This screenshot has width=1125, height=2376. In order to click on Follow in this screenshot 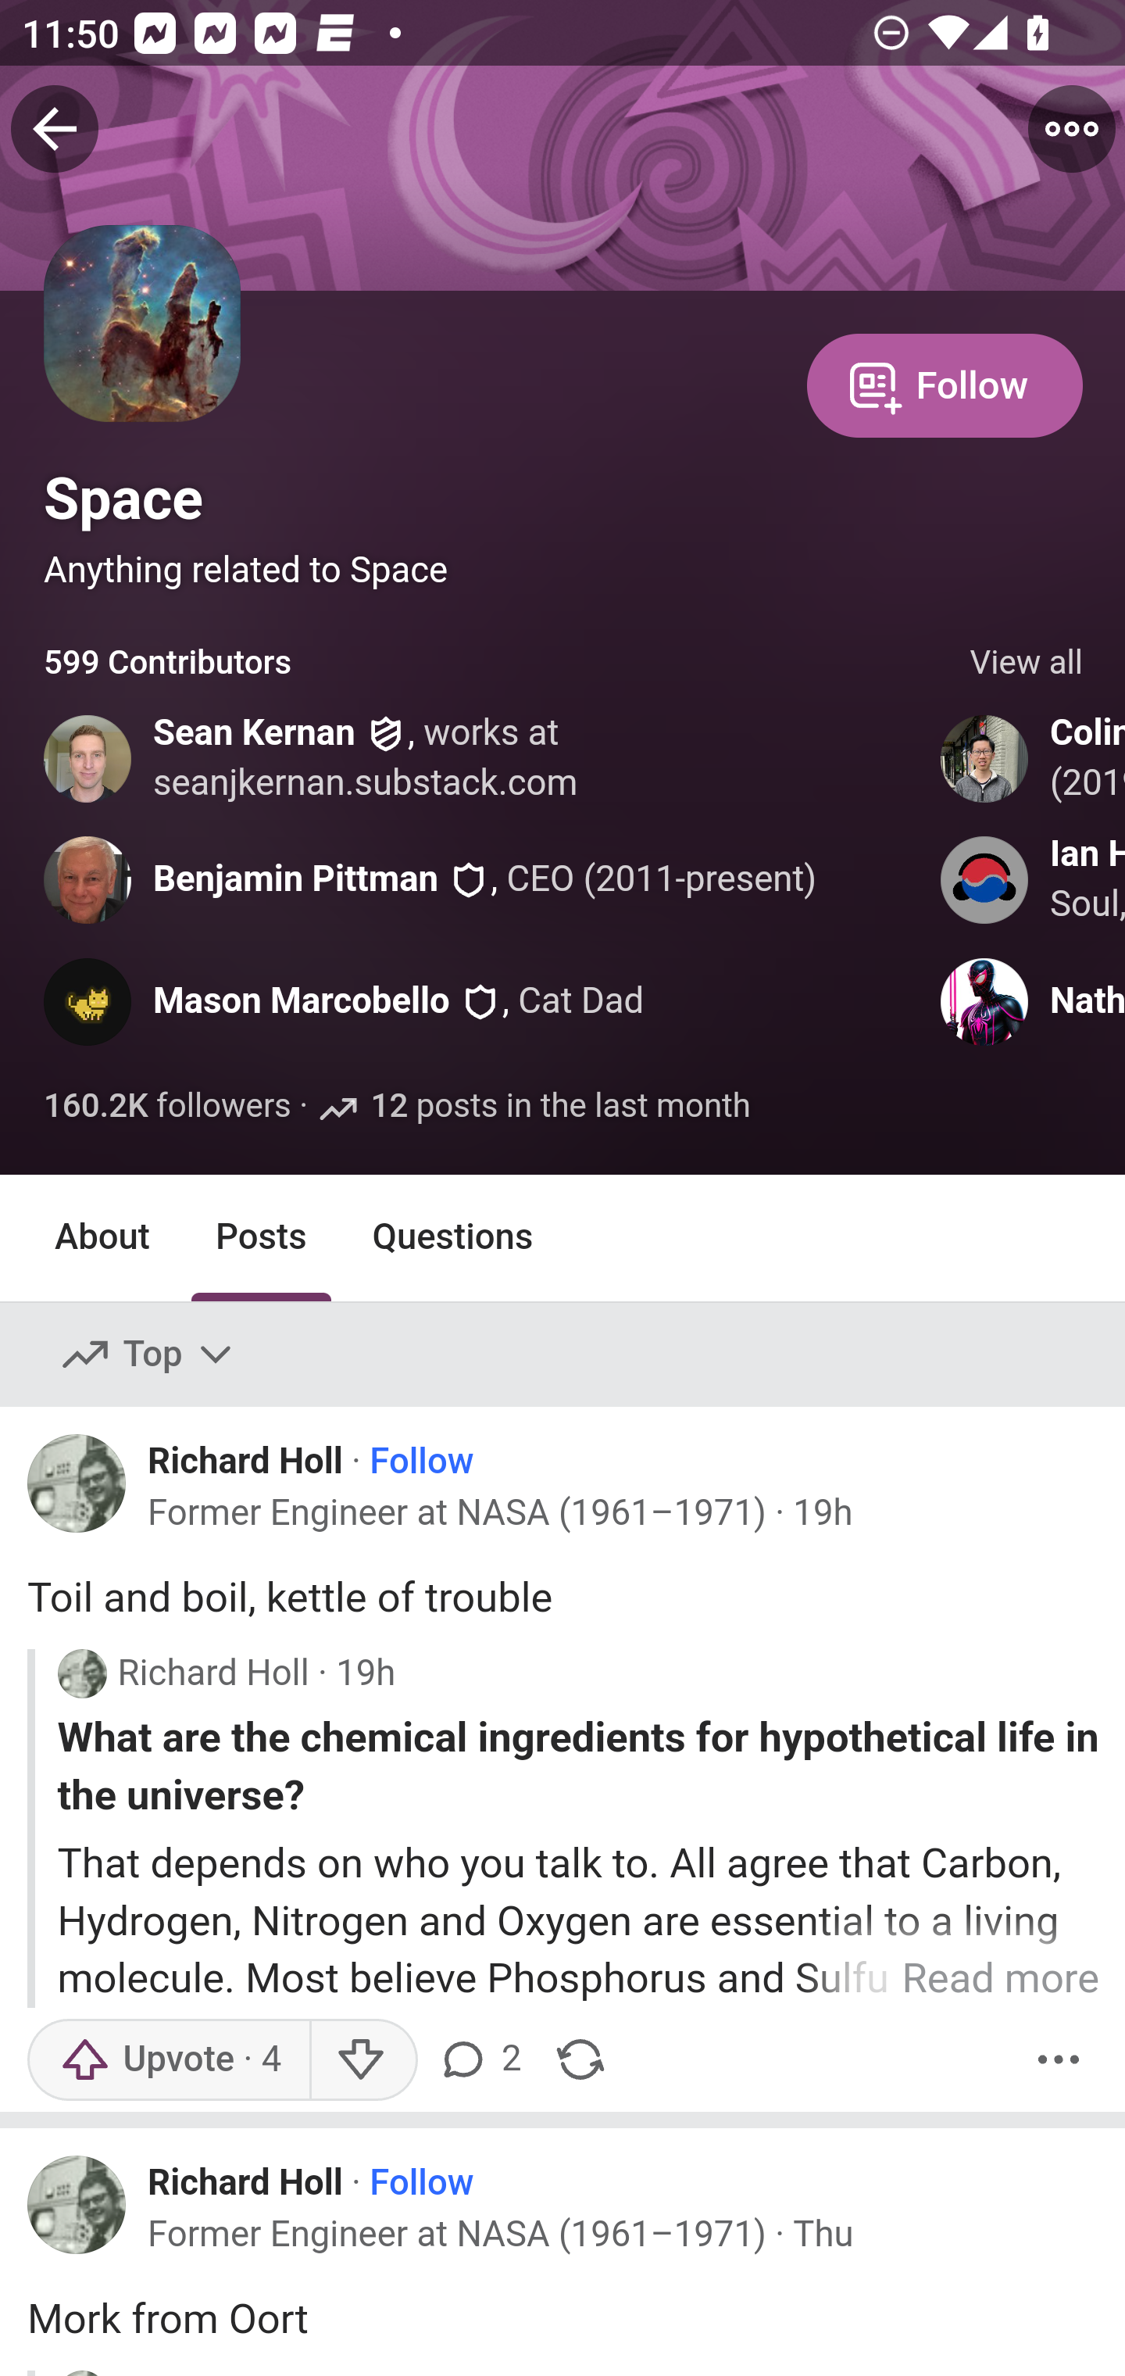, I will do `click(422, 2184)`.